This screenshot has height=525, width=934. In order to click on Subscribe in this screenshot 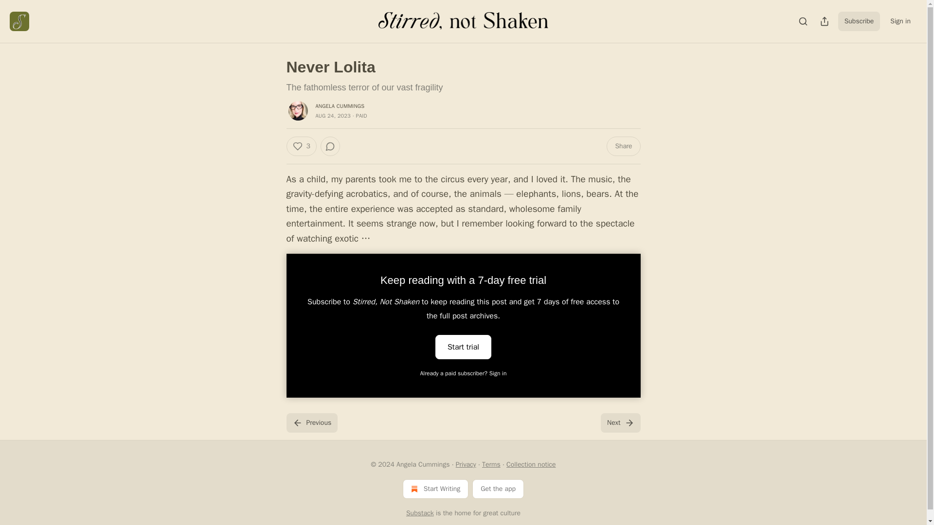, I will do `click(859, 21)`.